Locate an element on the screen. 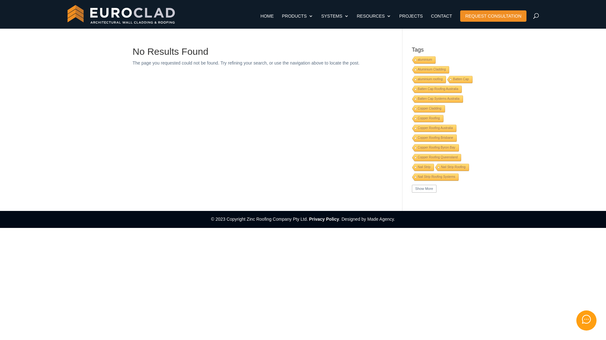 Image resolution: width=606 pixels, height=340 pixels. HOME is located at coordinates (267, 21).